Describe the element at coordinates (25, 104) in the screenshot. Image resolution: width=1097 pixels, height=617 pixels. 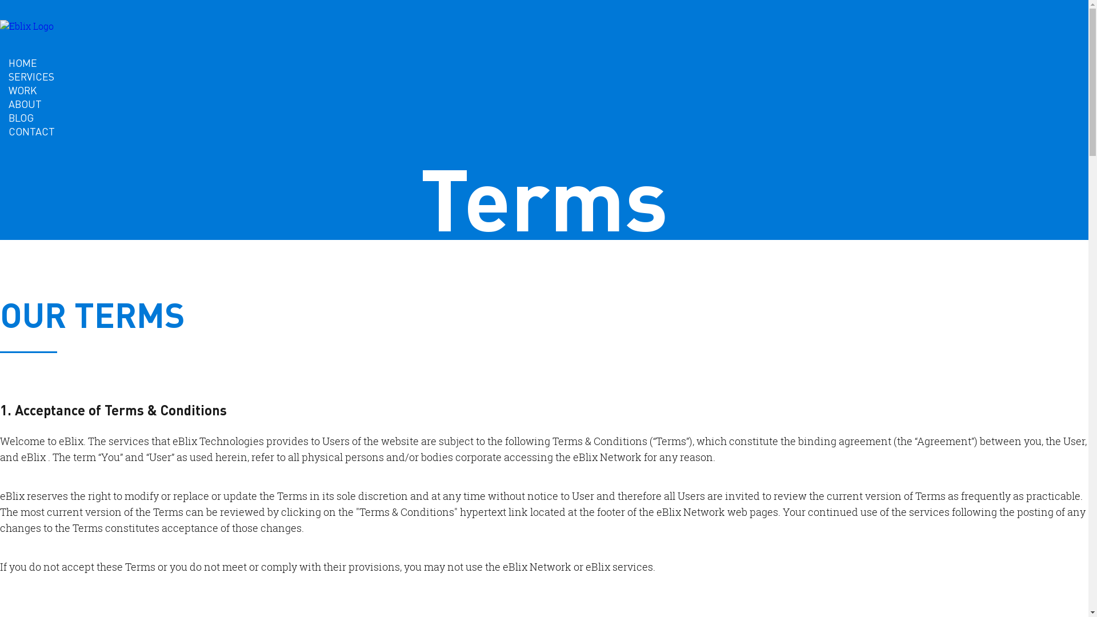
I see `ABOUT` at that location.